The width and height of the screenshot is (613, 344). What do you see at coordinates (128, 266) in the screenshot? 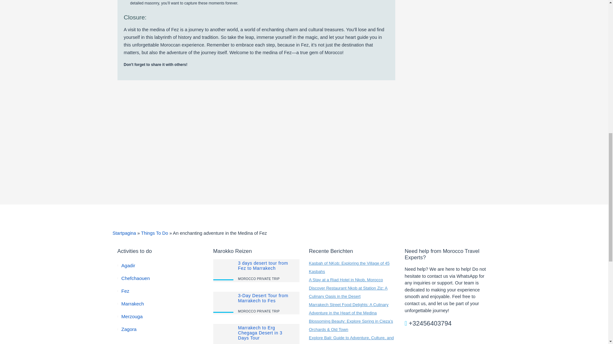
I see `Agadir` at bounding box center [128, 266].